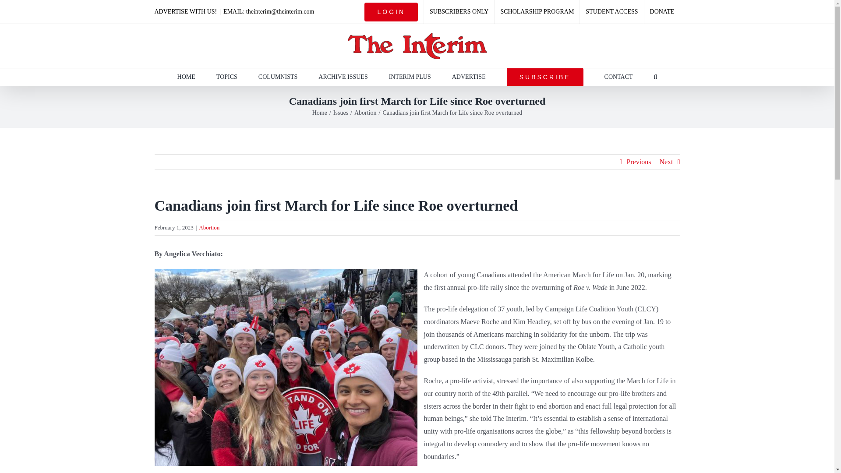 This screenshot has height=473, width=841. Describe the element at coordinates (365, 112) in the screenshot. I see `Abortion` at that location.